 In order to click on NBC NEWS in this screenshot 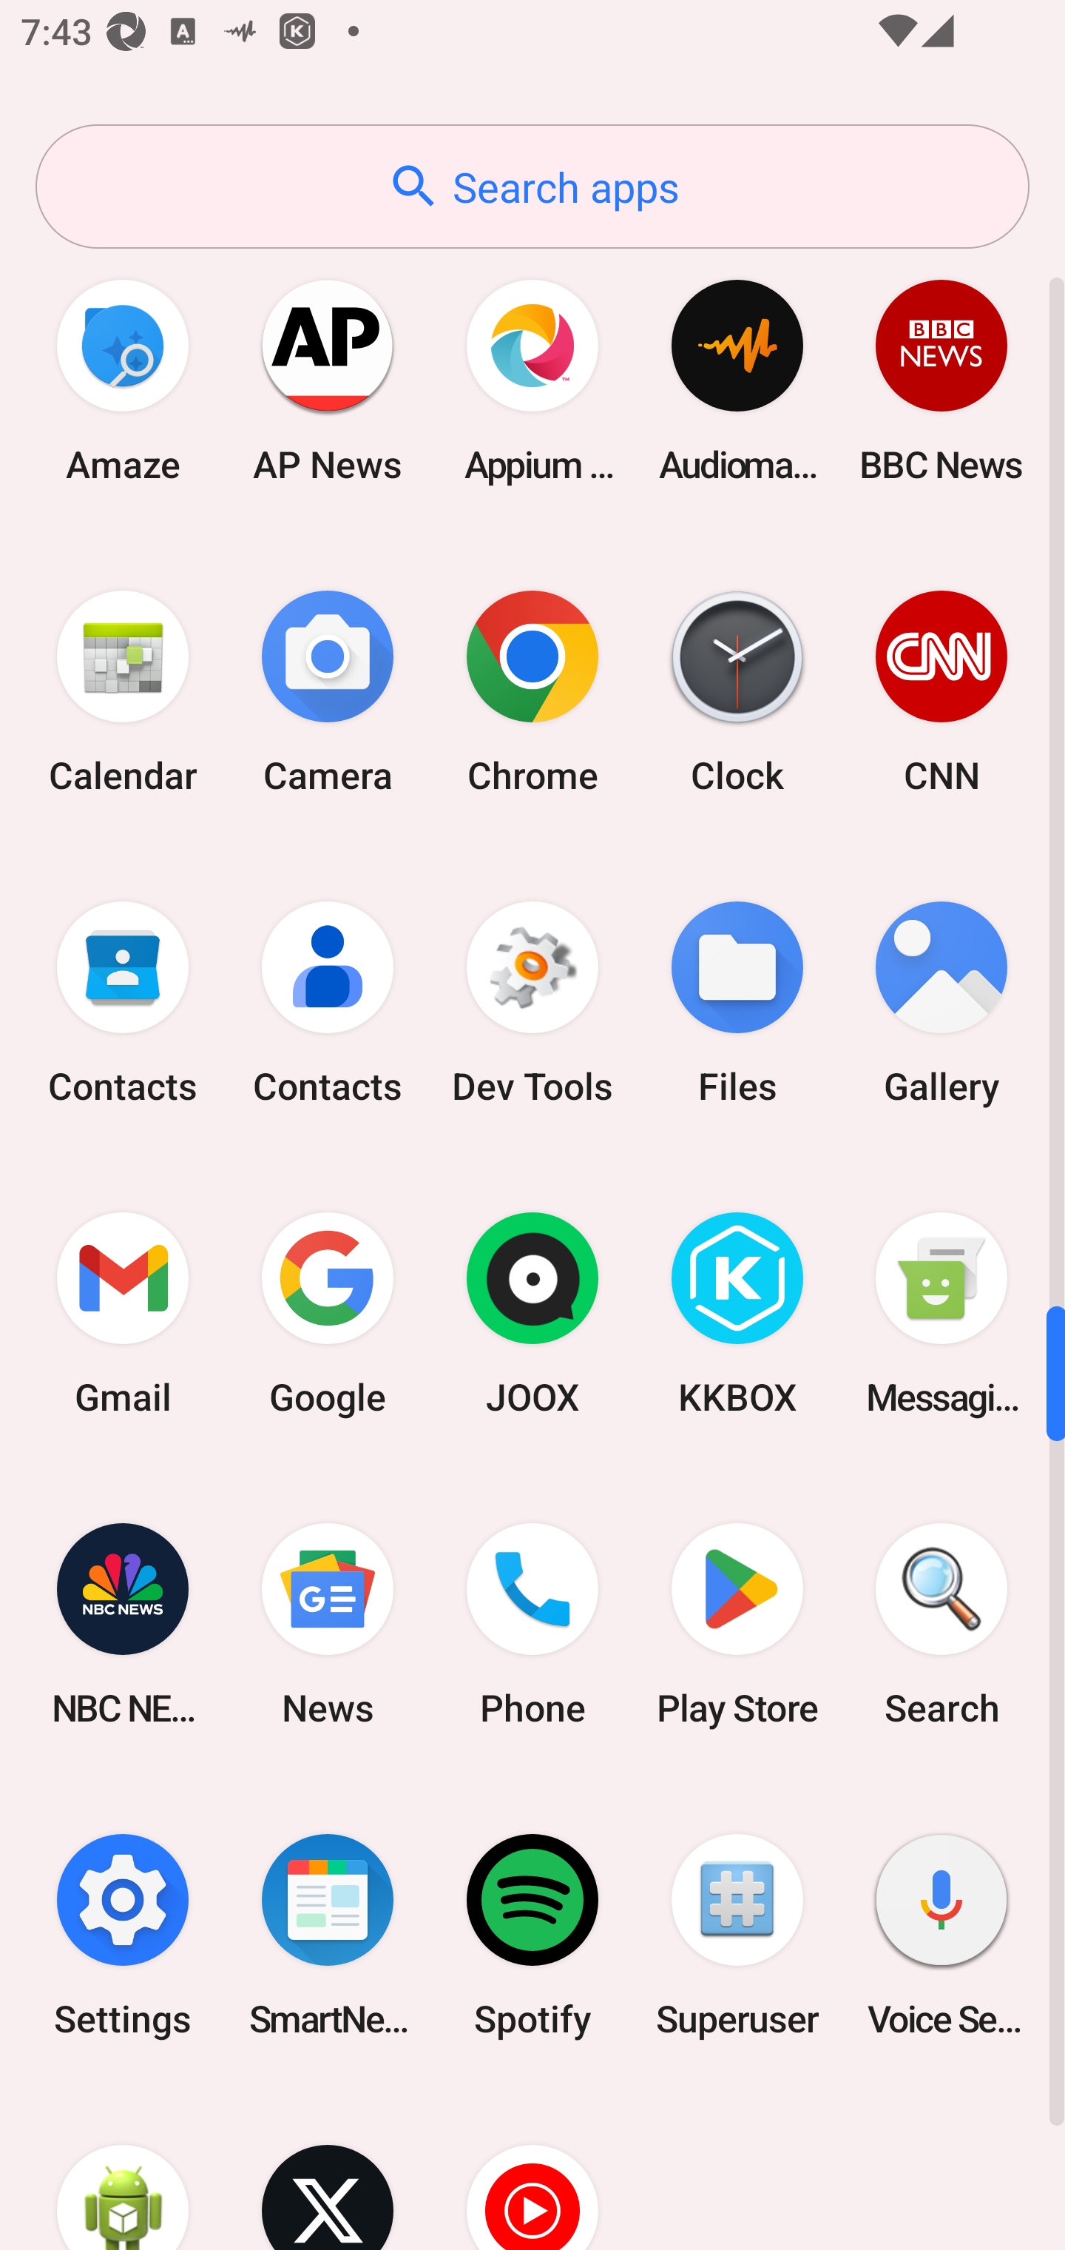, I will do `click(123, 1624)`.